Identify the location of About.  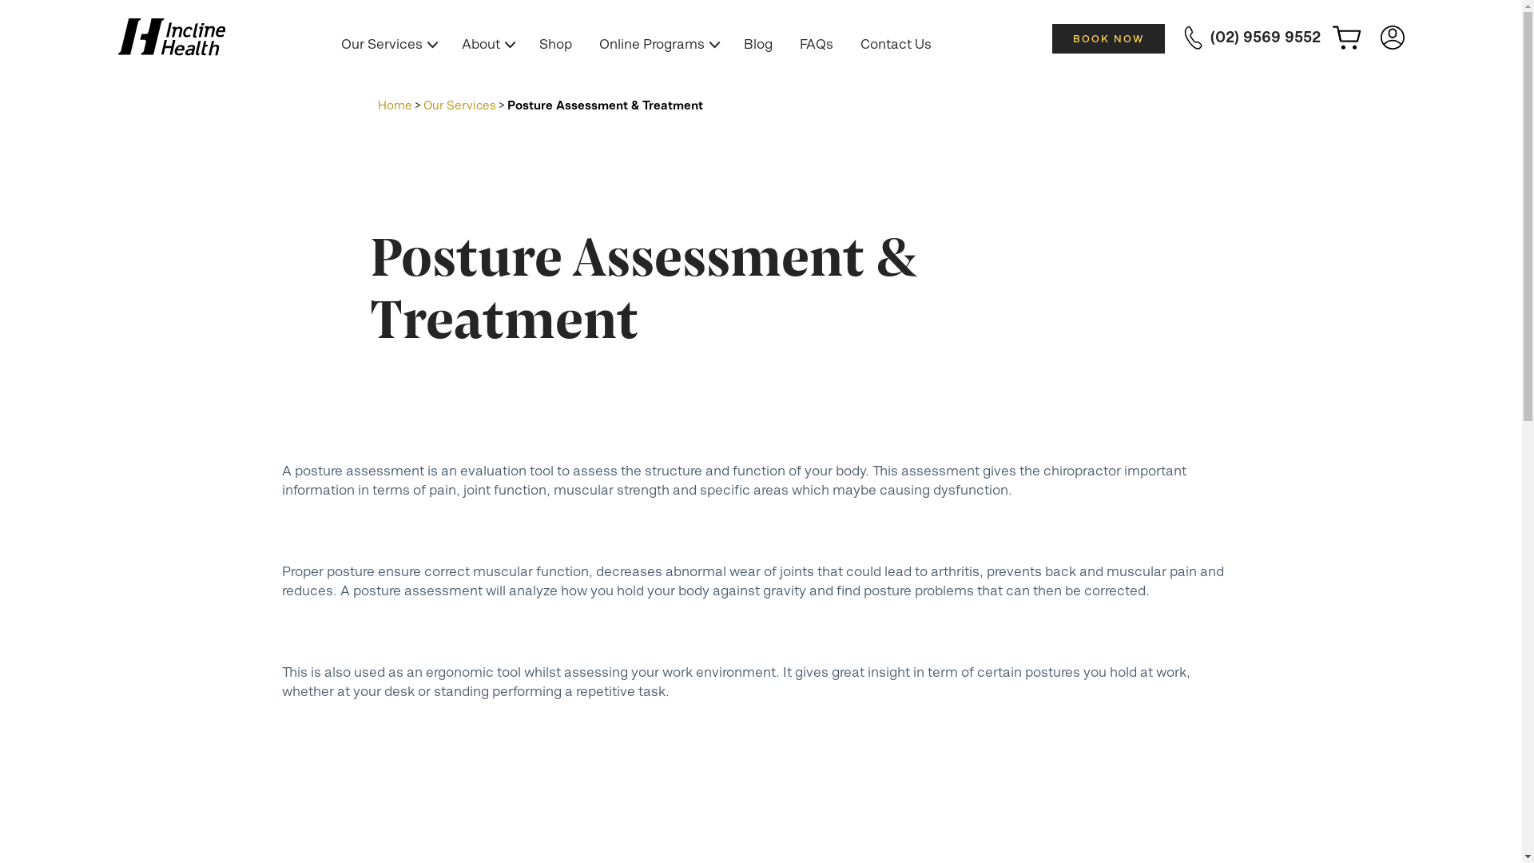
(487, 44).